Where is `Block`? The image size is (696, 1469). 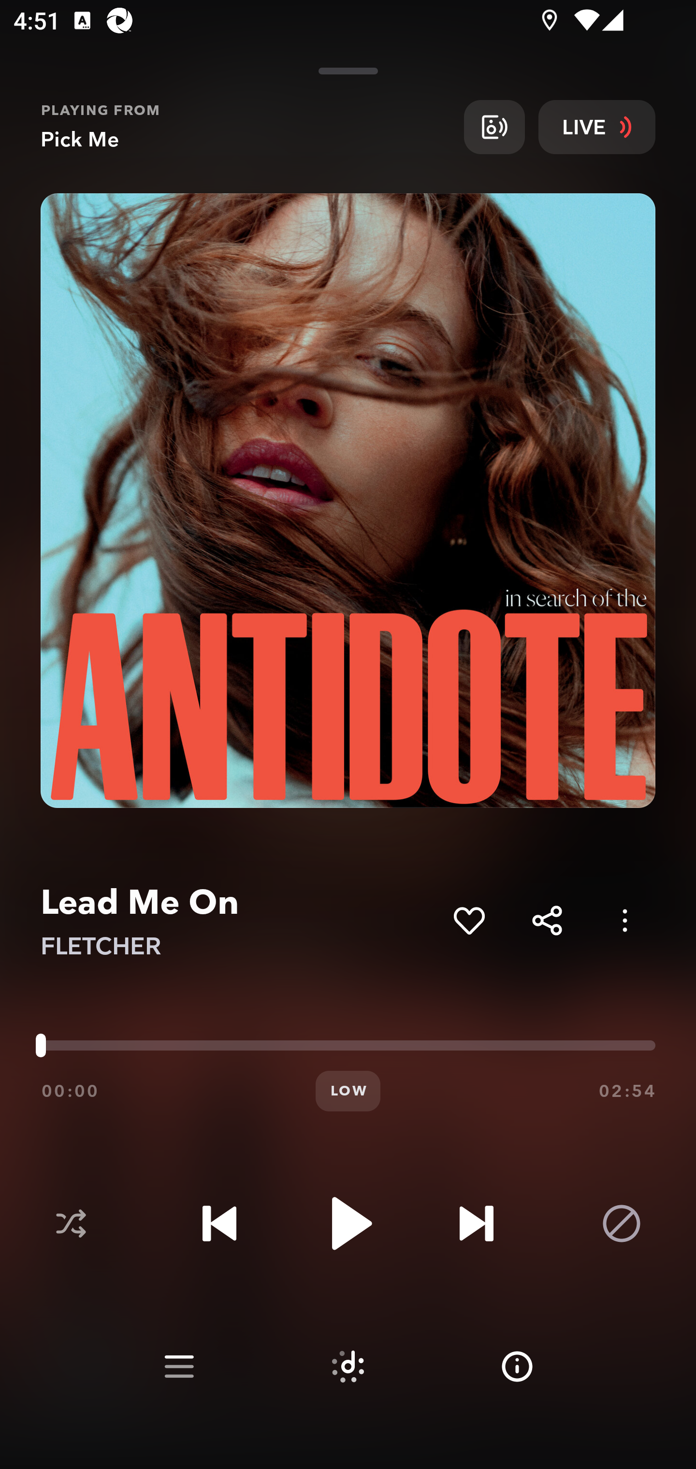 Block is located at coordinates (622, 1224).